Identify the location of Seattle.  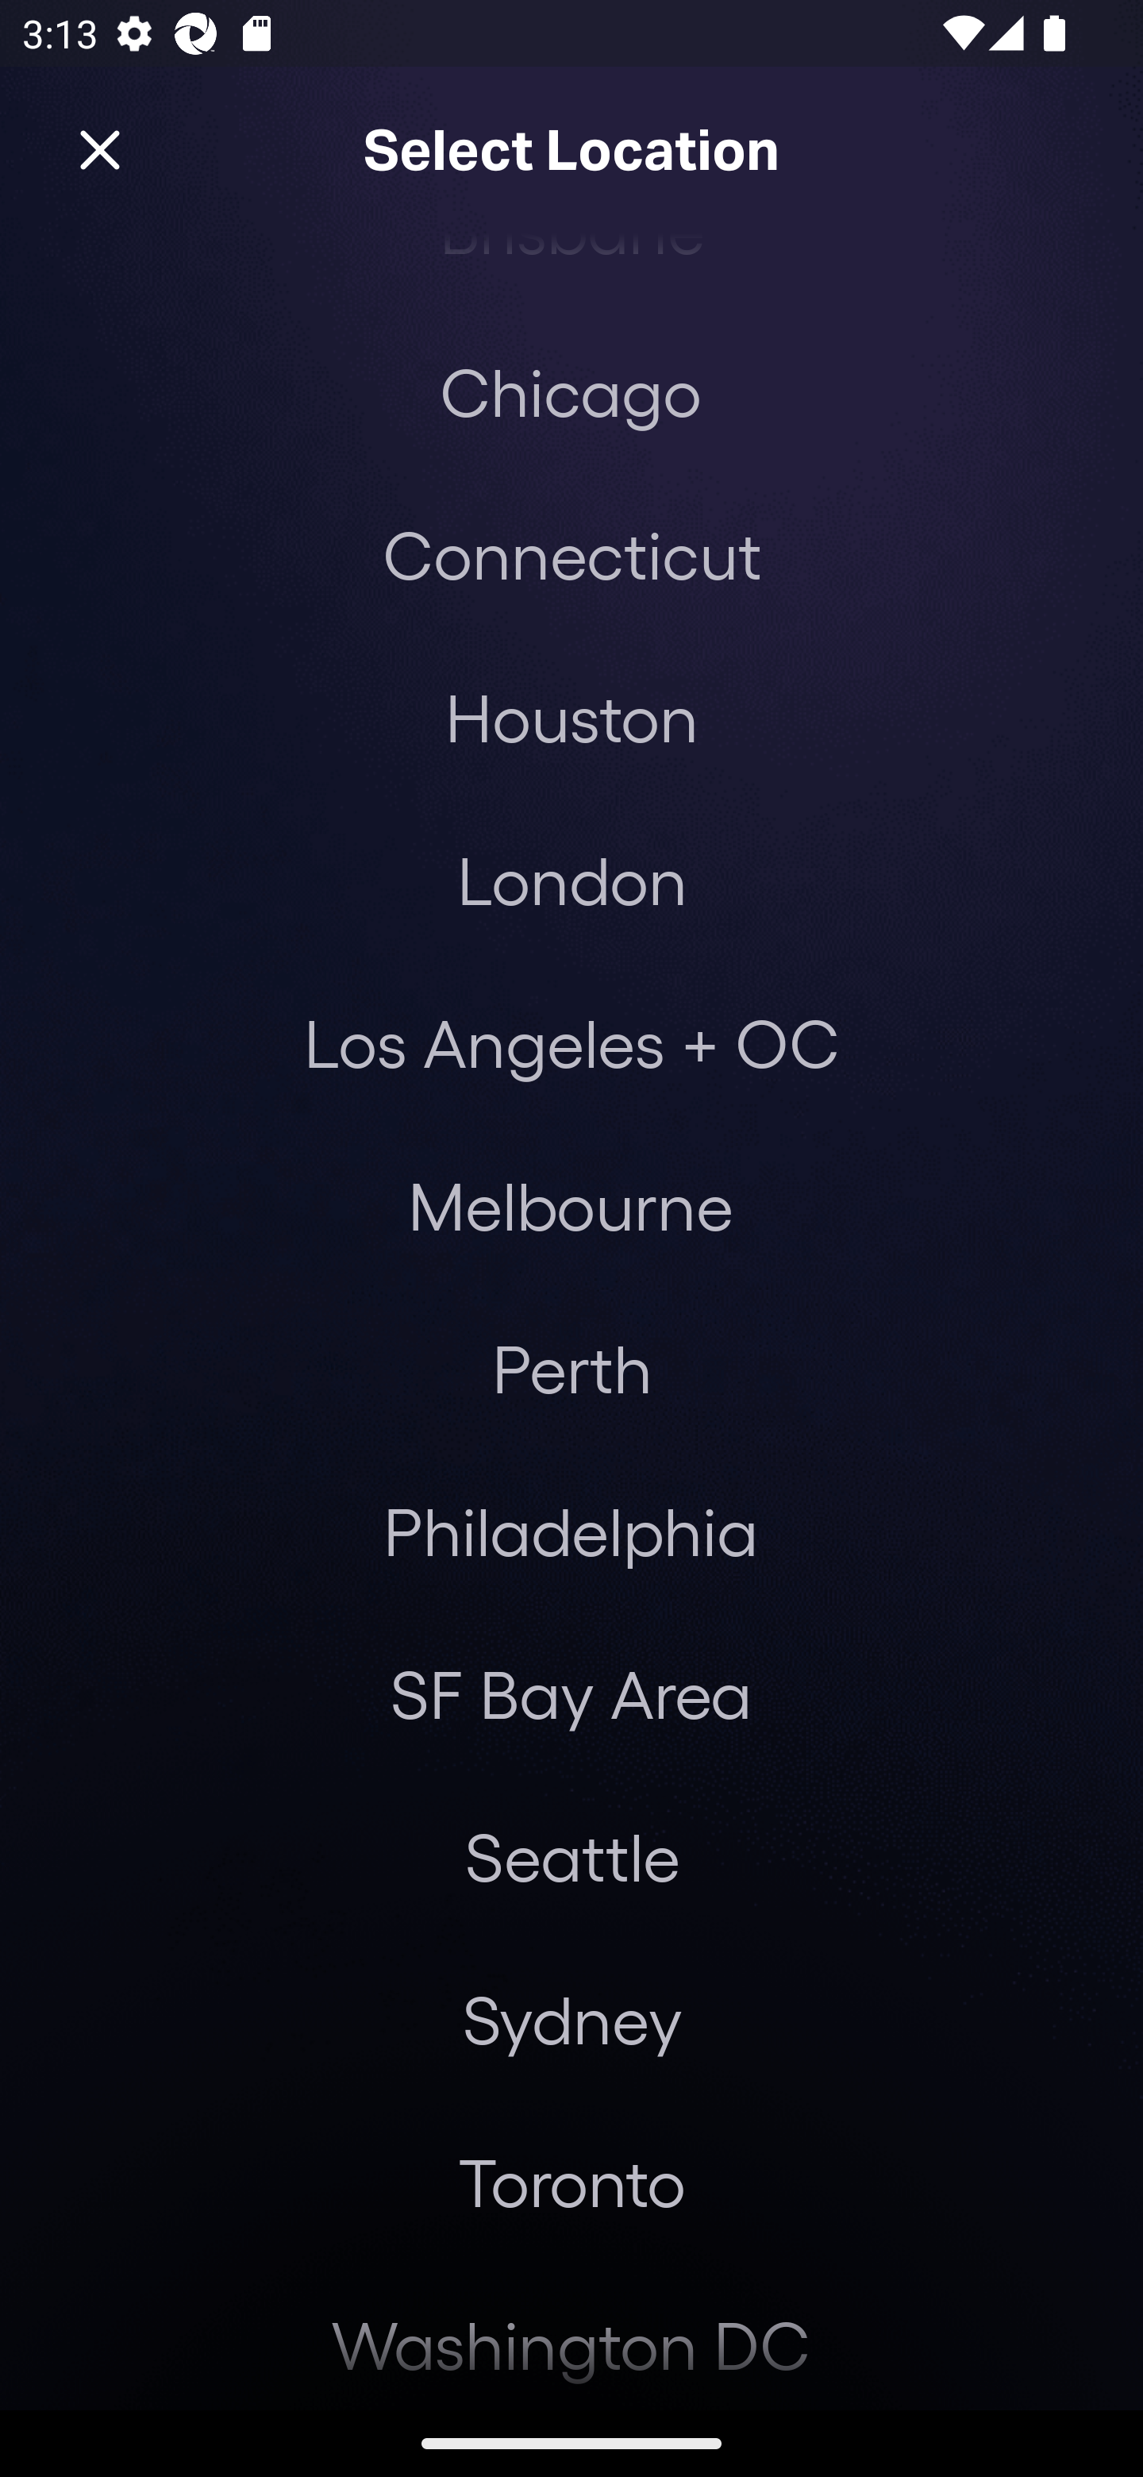
(571, 1856).